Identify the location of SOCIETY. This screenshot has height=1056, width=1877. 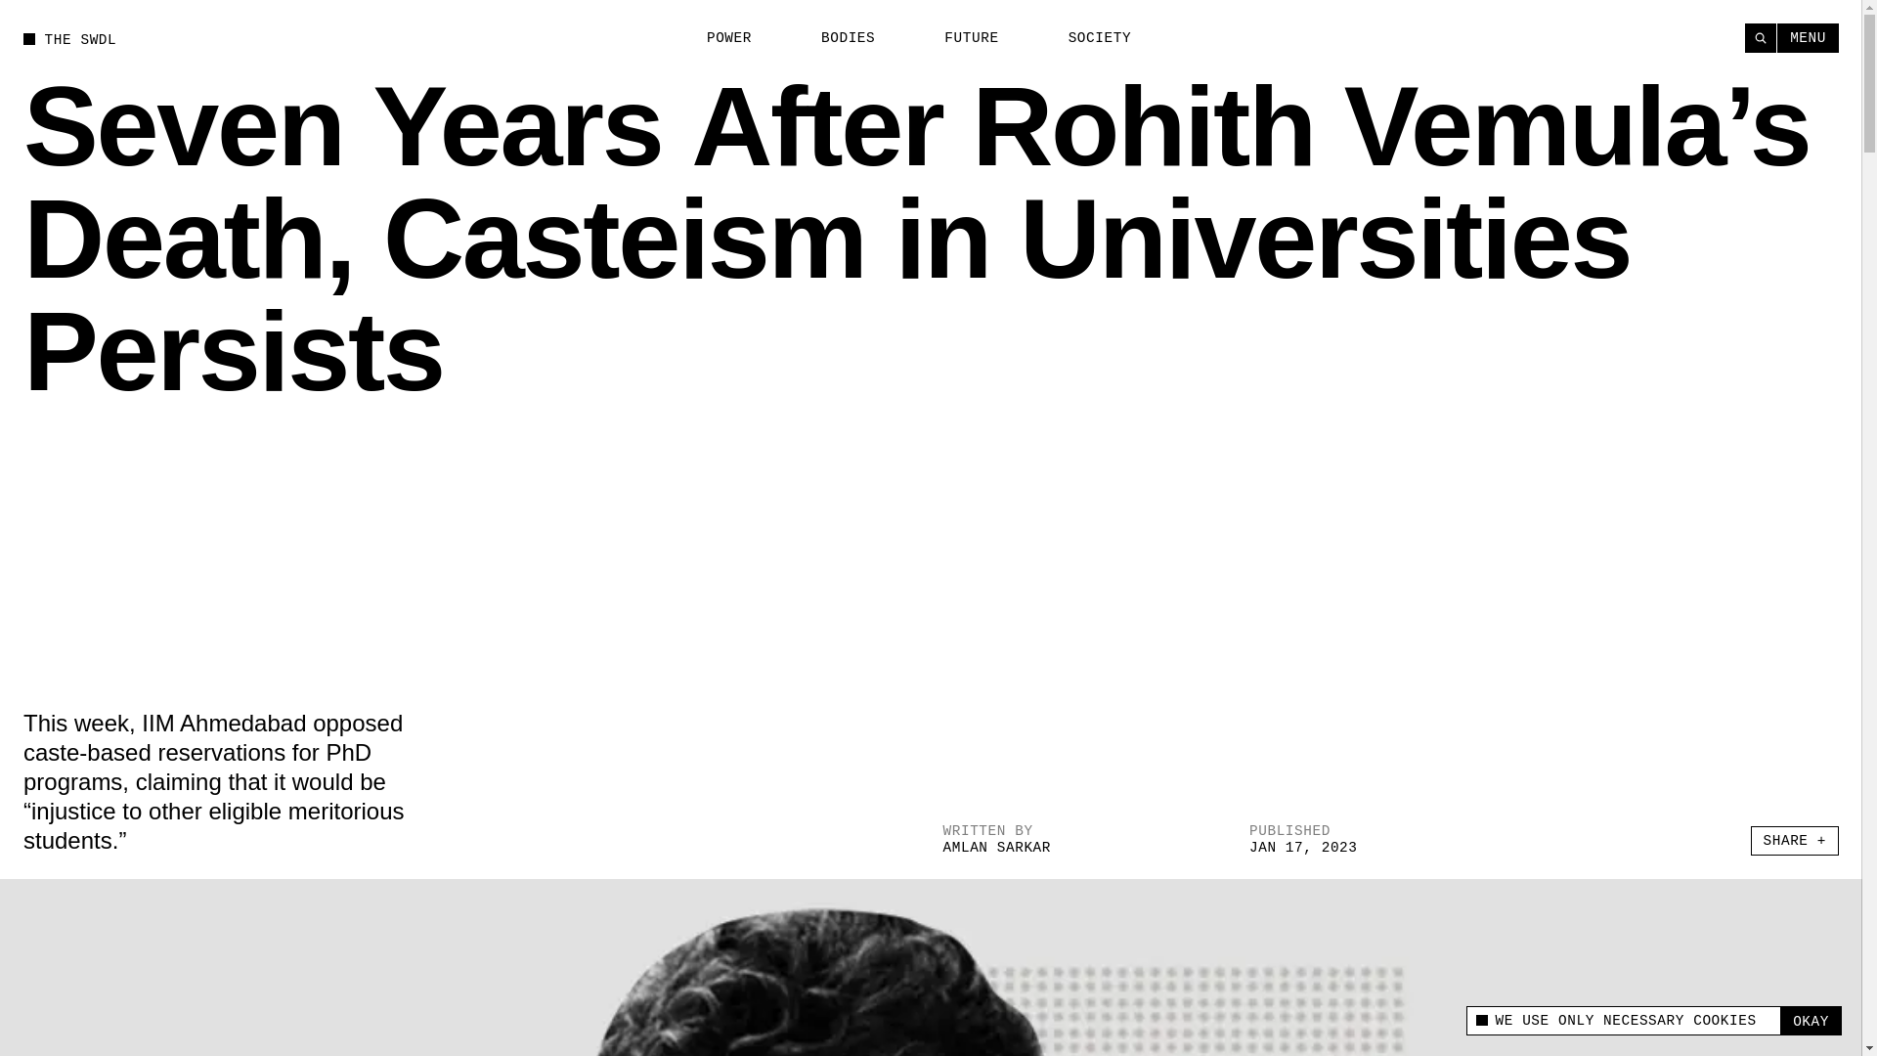
(1088, 38).